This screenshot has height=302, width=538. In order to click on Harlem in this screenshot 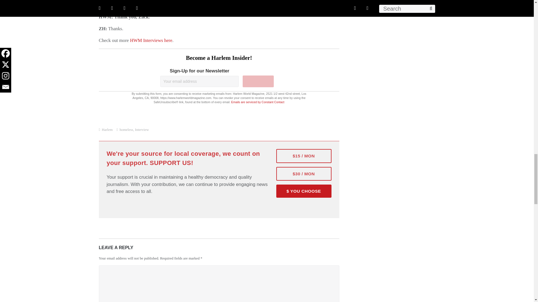, I will do `click(107, 129)`.